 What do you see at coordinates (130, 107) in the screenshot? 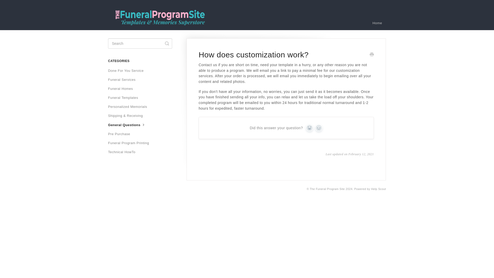
I see `Personalized Memorials` at bounding box center [130, 107].